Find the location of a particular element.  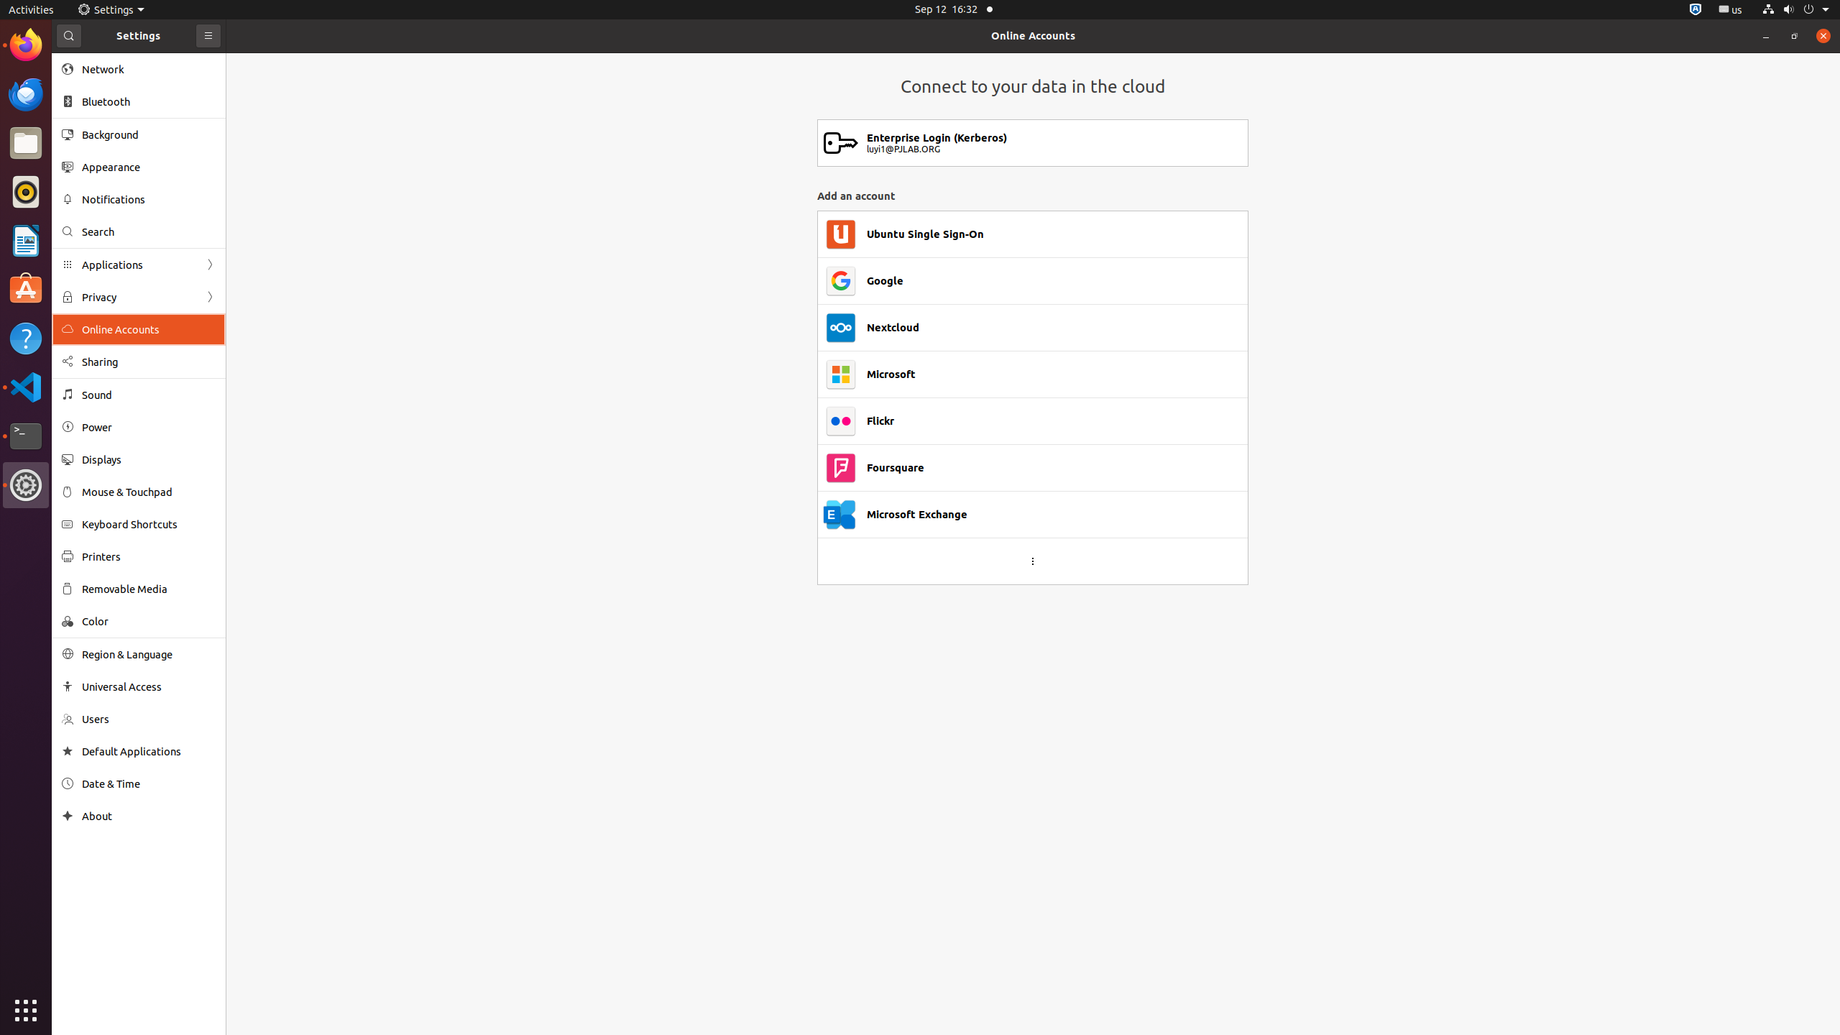

Privacy is located at coordinates (139, 298).